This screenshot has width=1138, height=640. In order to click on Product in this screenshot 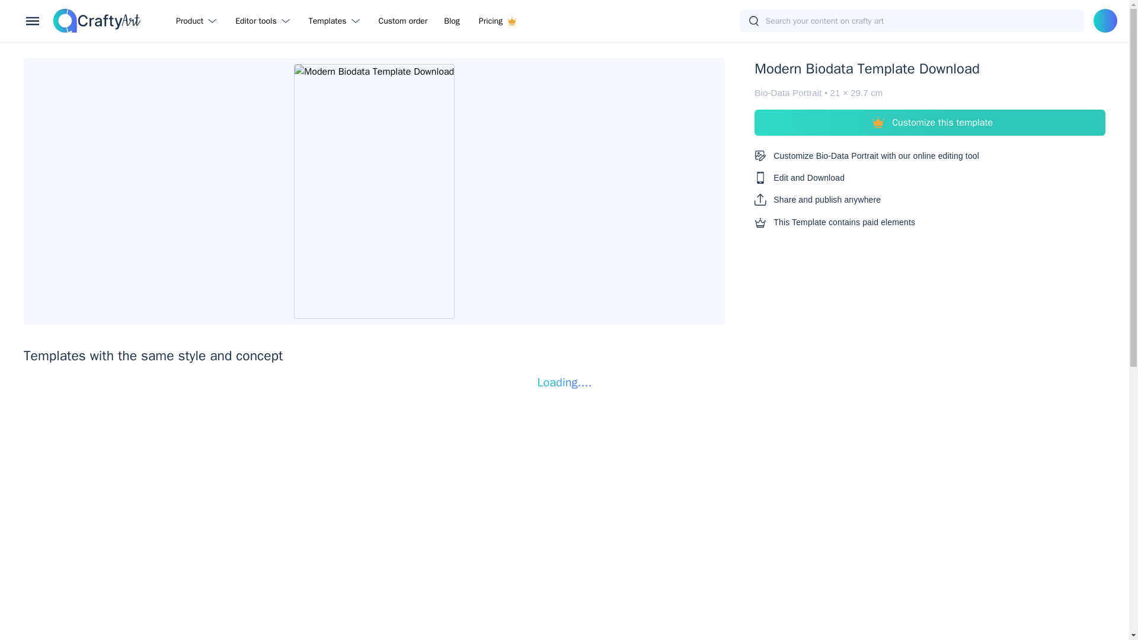, I will do `click(198, 20)`.